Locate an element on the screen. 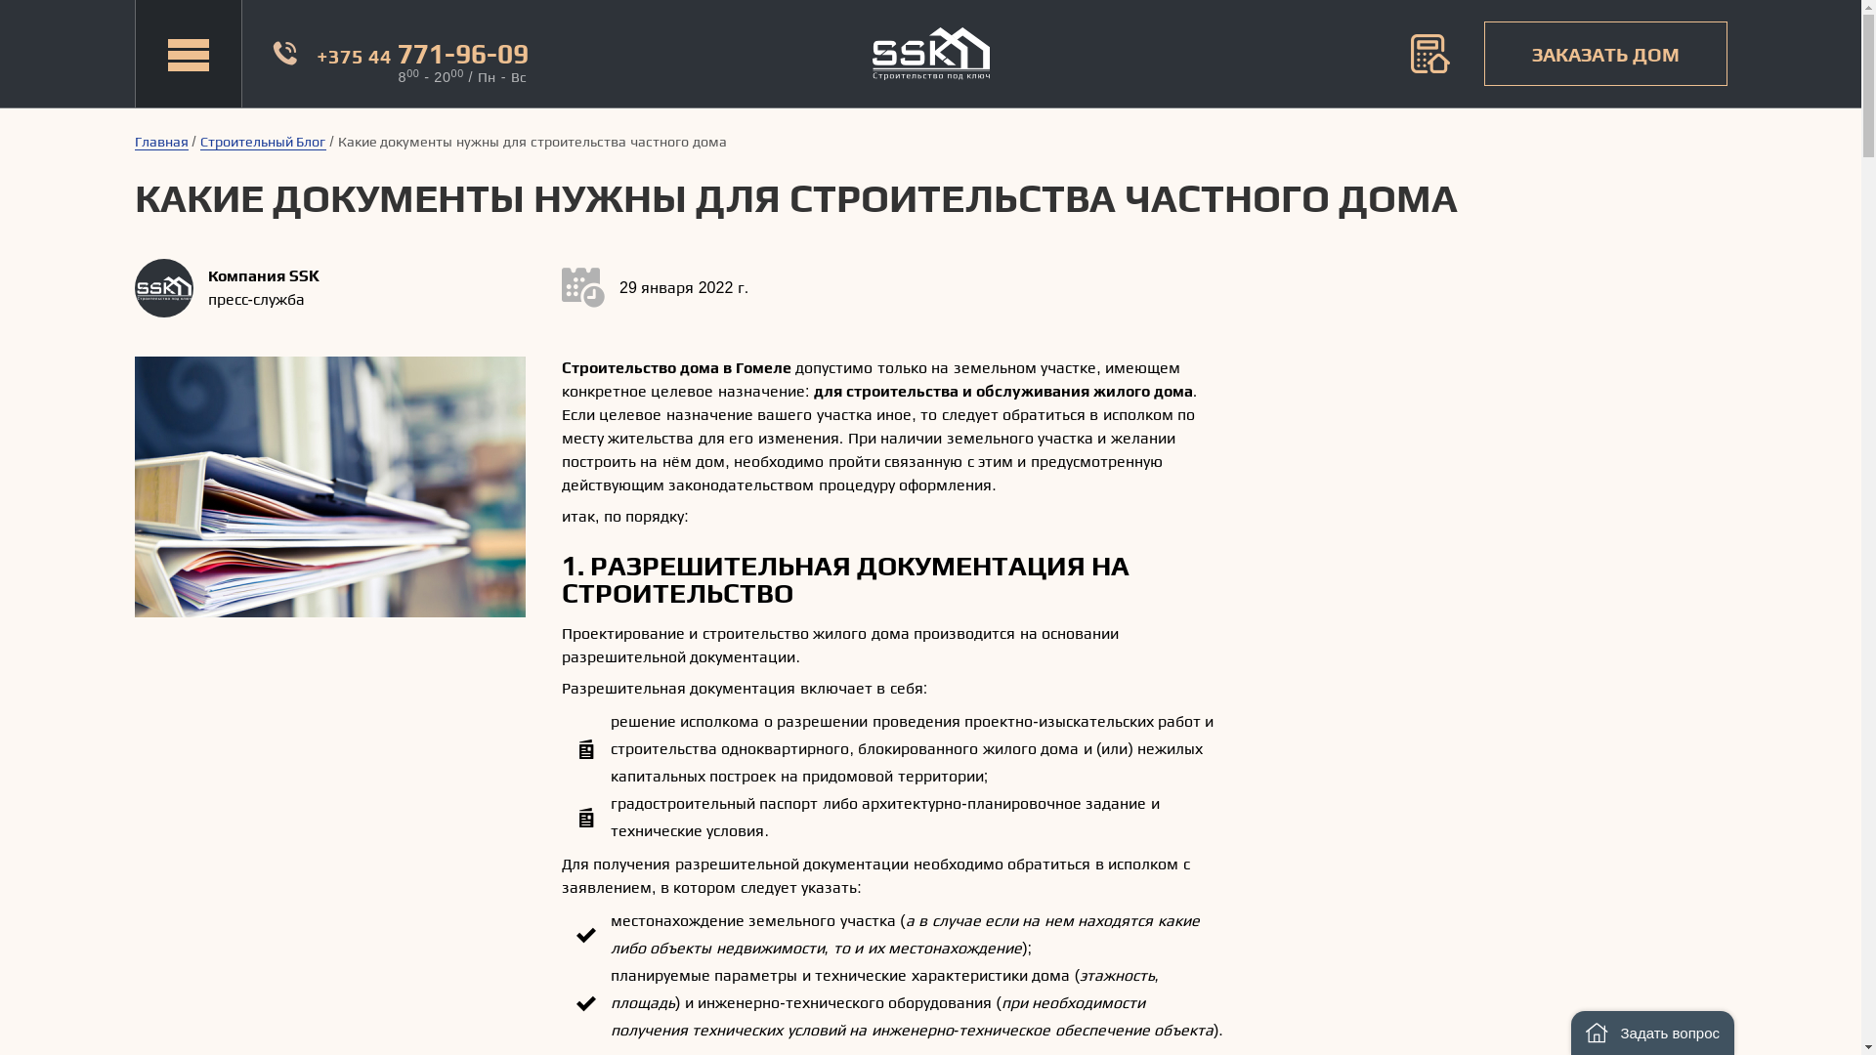 The height and width of the screenshot is (1055, 1876). SSK is located at coordinates (930, 53).